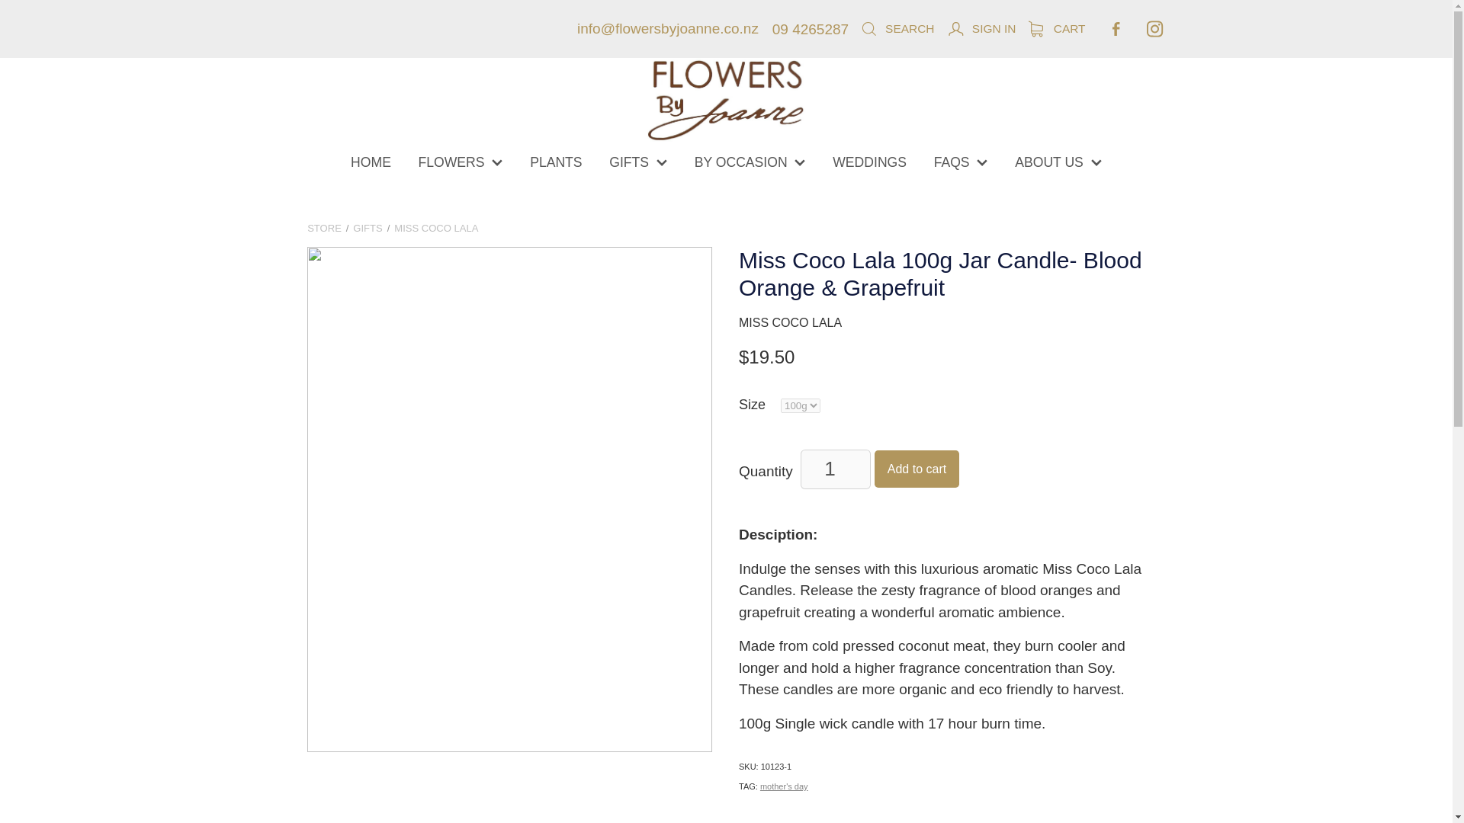 The width and height of the screenshot is (1464, 823). I want to click on 1, so click(835, 468).